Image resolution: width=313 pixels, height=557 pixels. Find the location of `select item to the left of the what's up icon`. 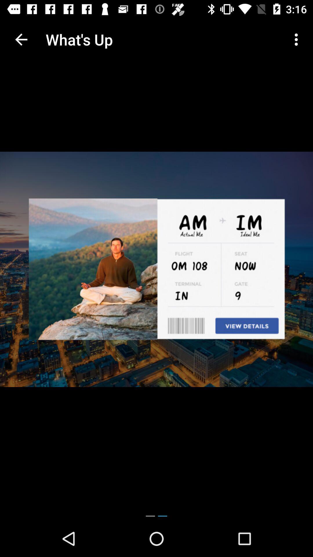

select item to the left of the what's up icon is located at coordinates (21, 39).